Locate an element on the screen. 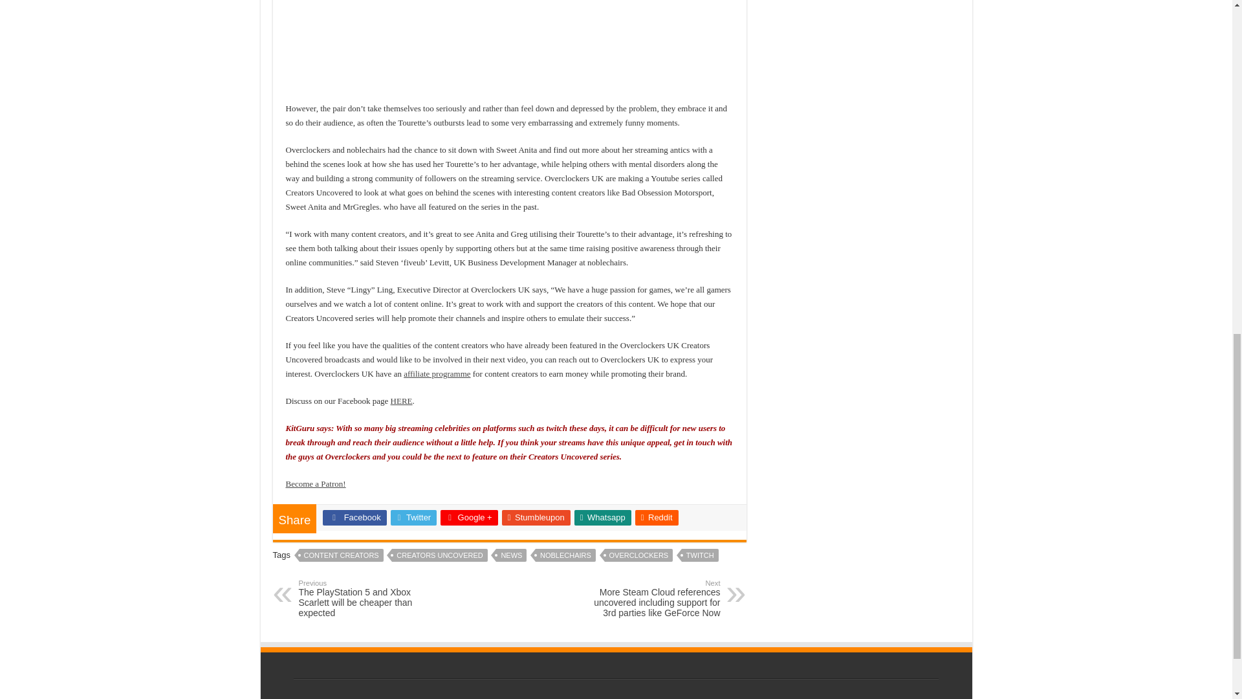 This screenshot has width=1242, height=699. Facebook is located at coordinates (354, 518).